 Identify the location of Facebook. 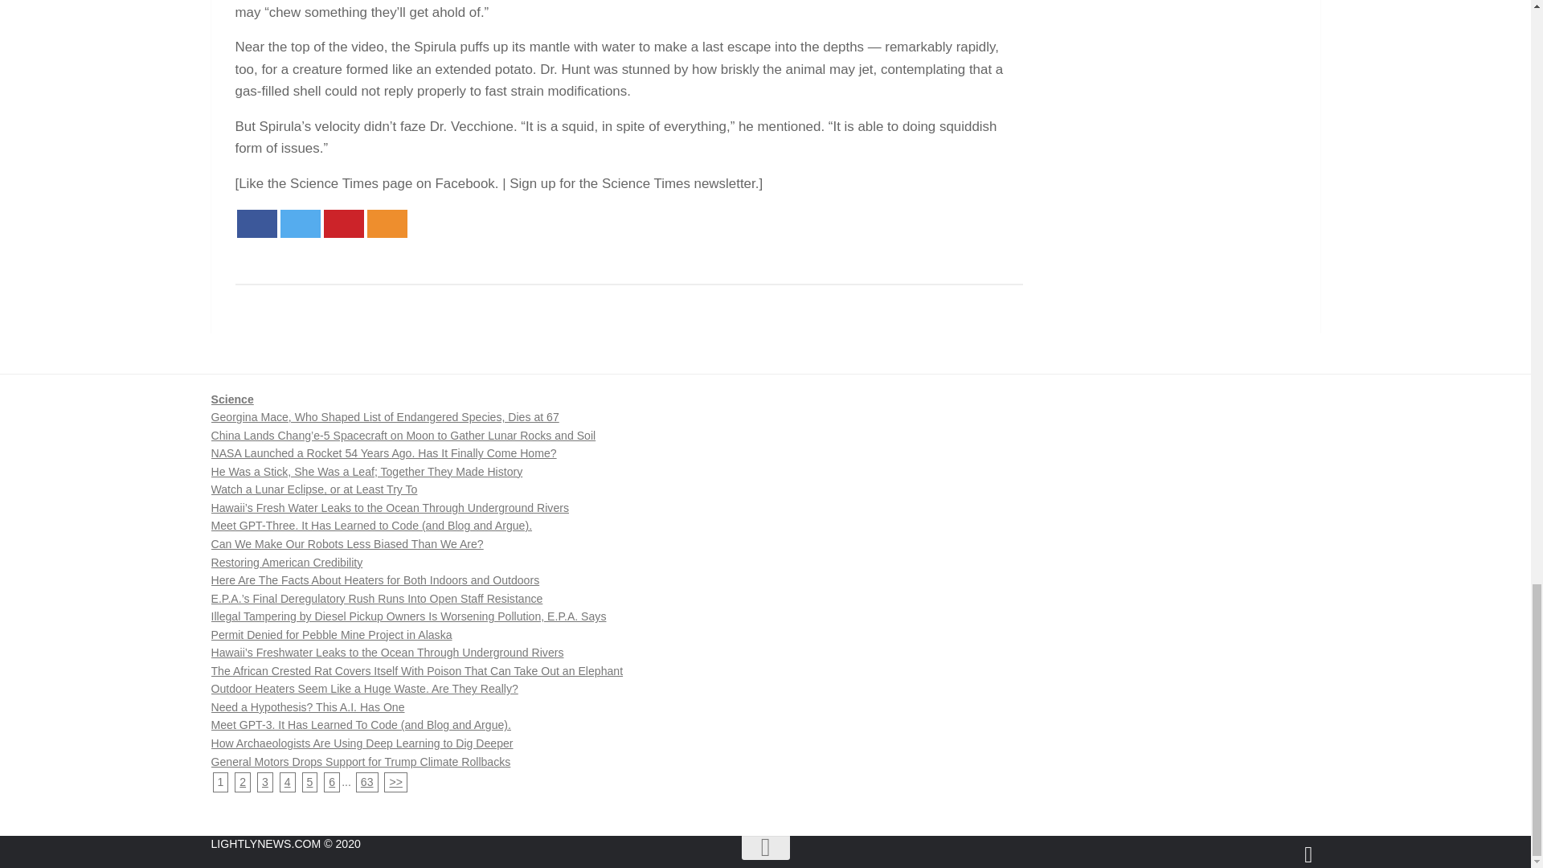
(256, 223).